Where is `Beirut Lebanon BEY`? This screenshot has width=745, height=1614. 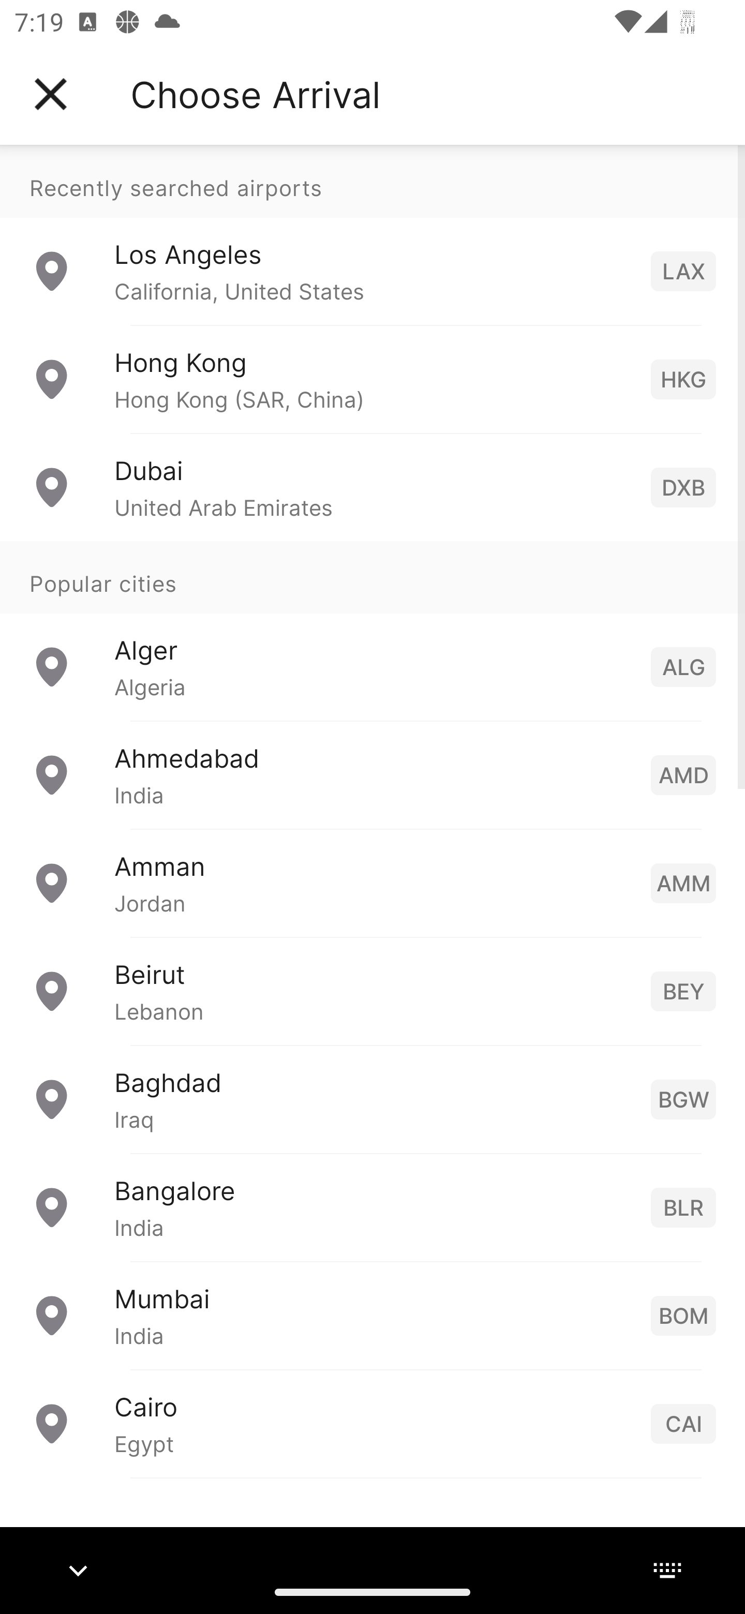 Beirut Lebanon BEY is located at coordinates (373, 990).